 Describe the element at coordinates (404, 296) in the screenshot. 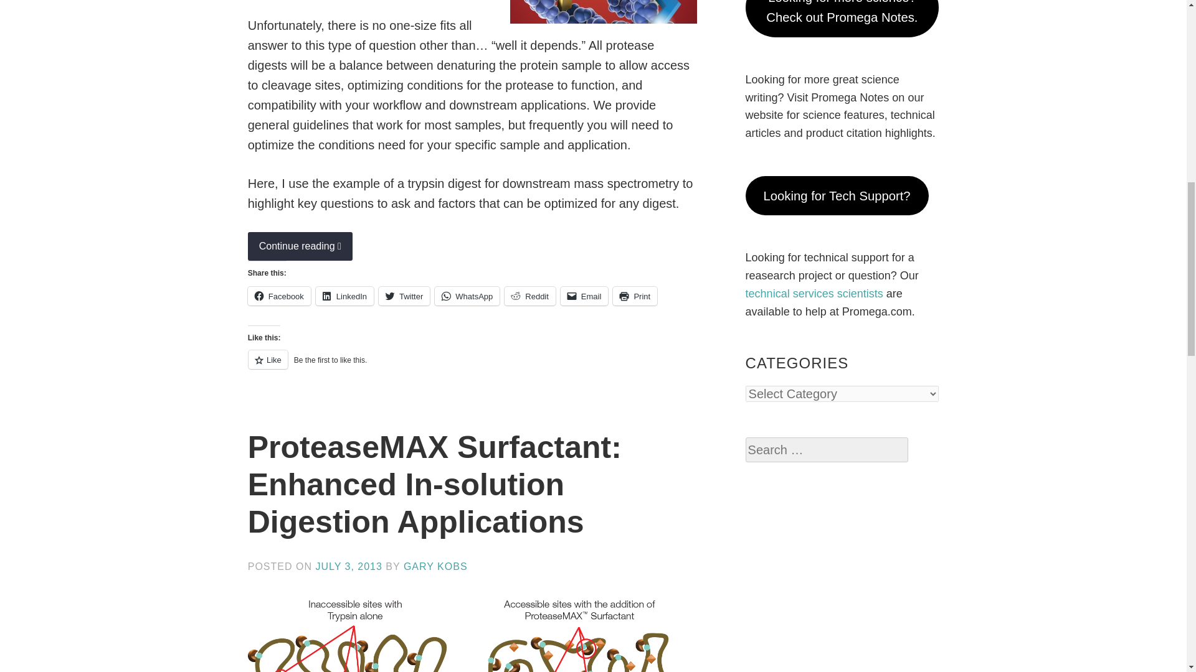

I see `Twitter` at that location.